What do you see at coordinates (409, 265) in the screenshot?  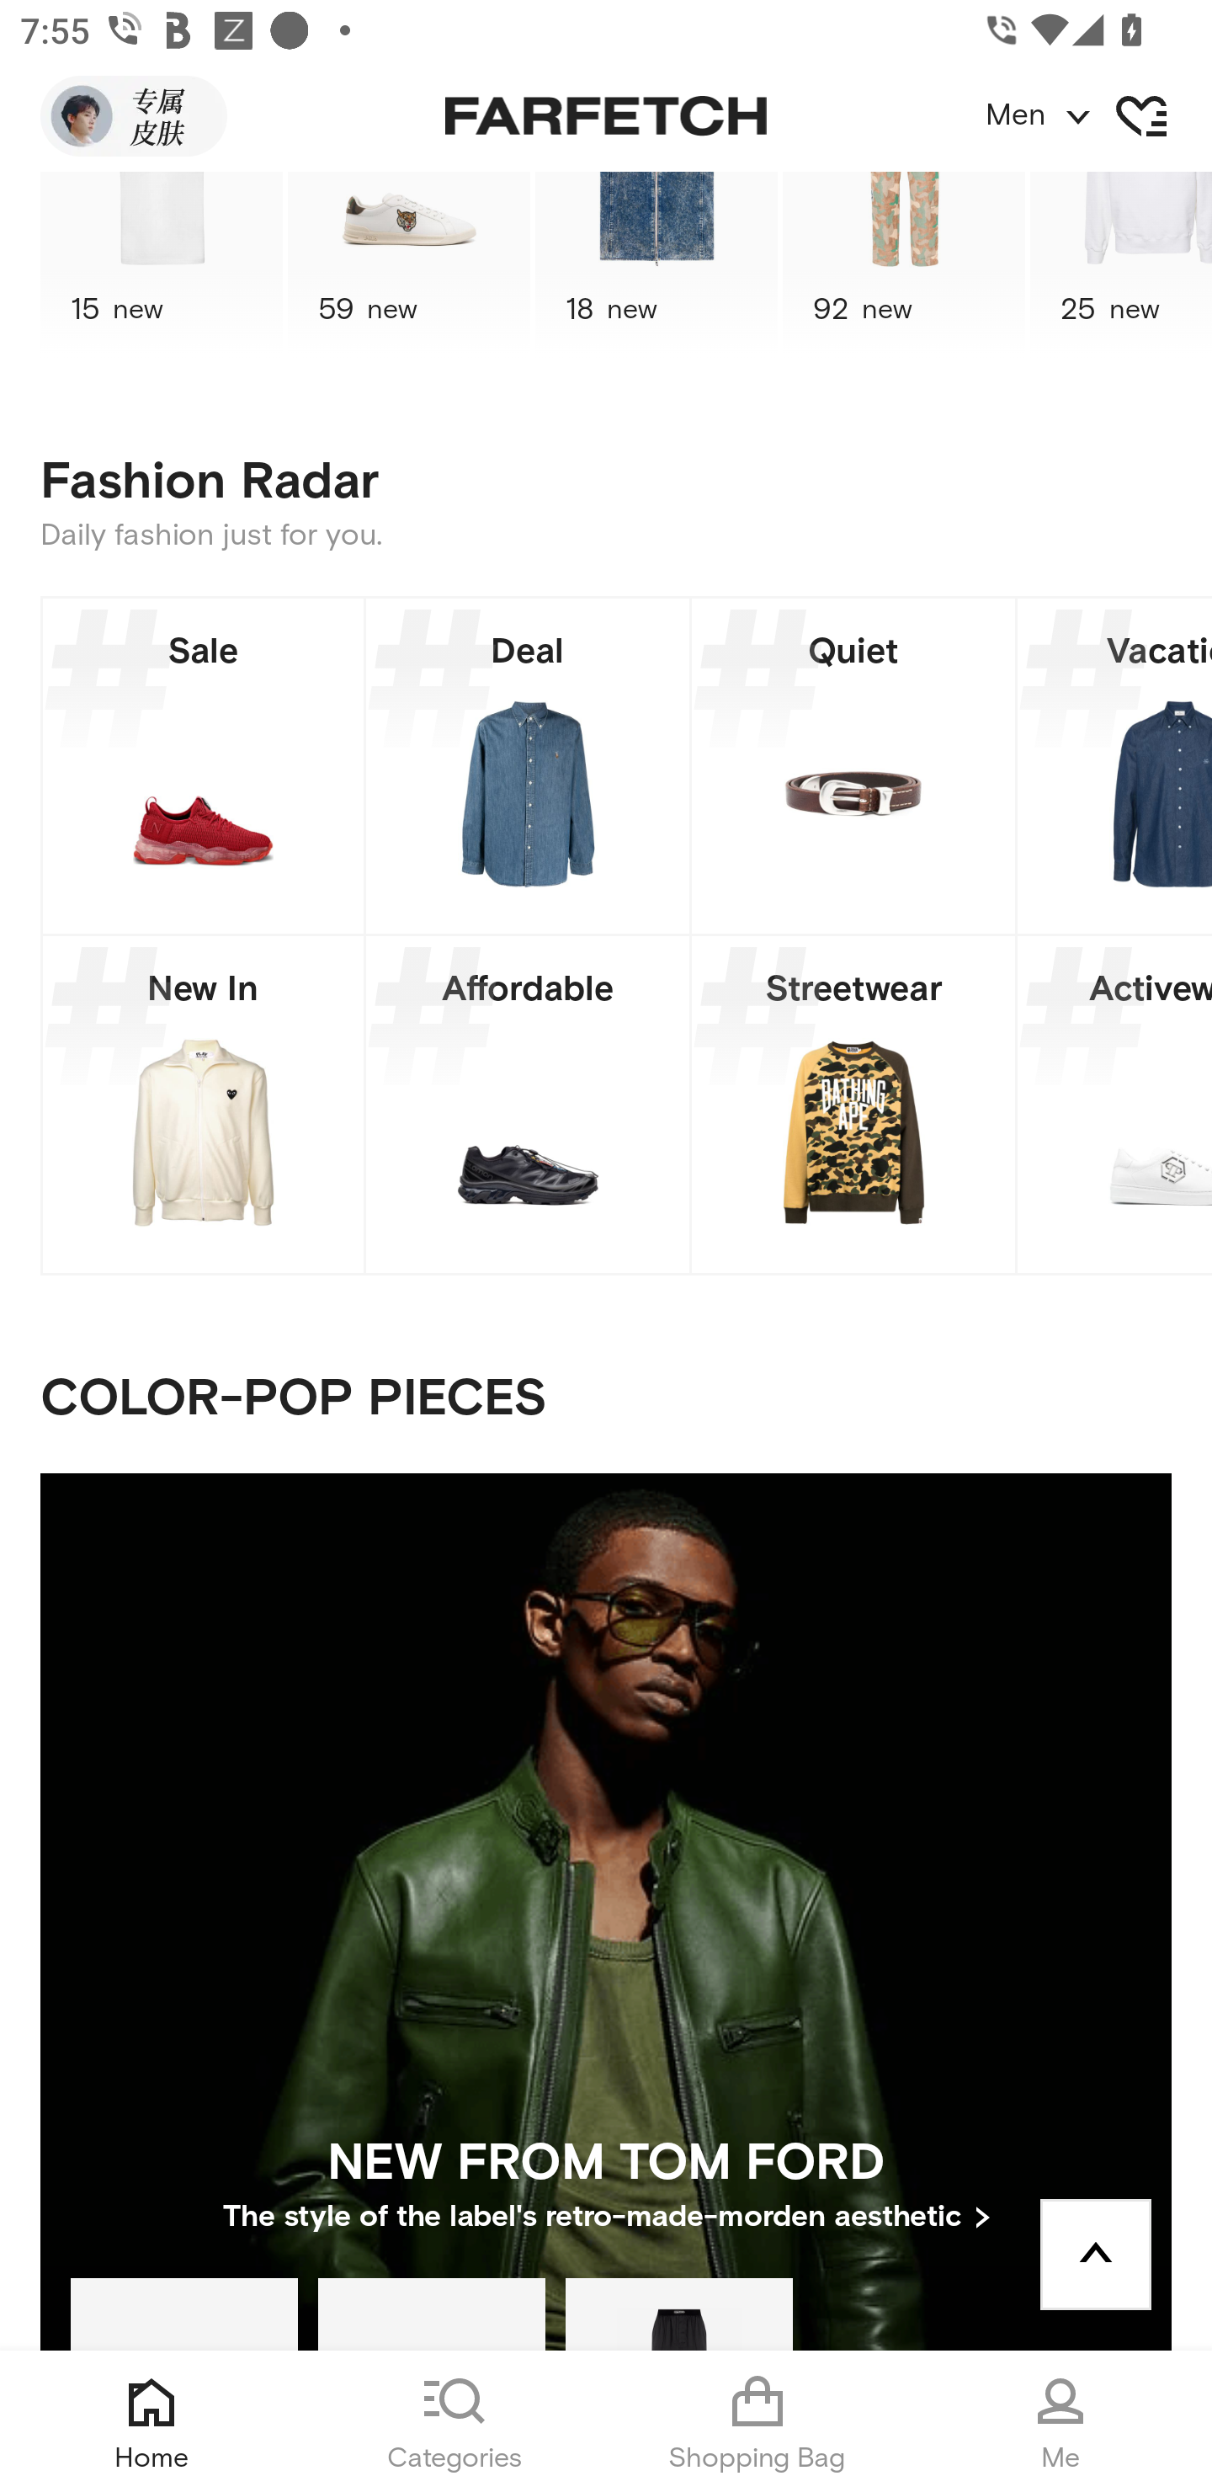 I see `Polo Ralph Lauren 59  new` at bounding box center [409, 265].